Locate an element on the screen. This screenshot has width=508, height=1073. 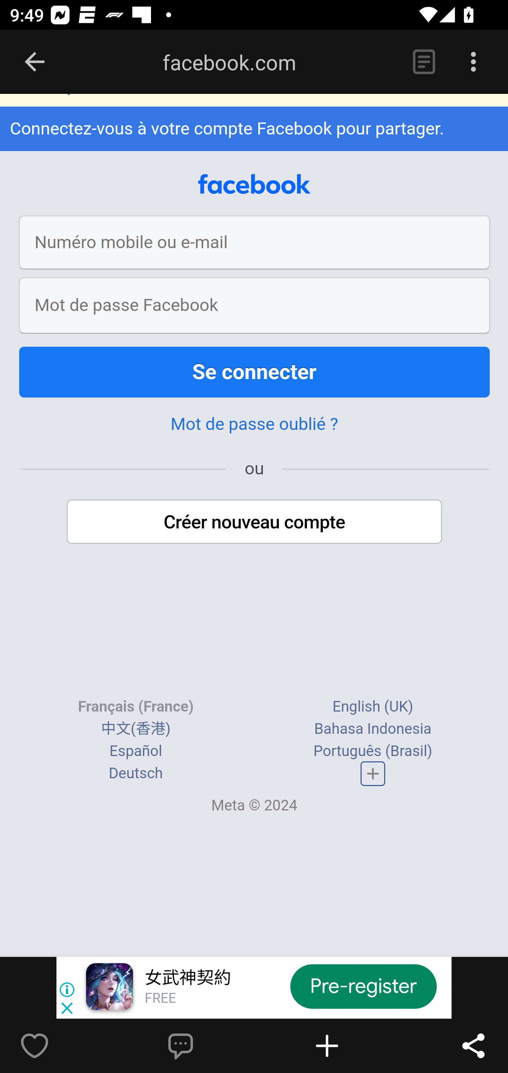
Back is located at coordinates (35, 62).